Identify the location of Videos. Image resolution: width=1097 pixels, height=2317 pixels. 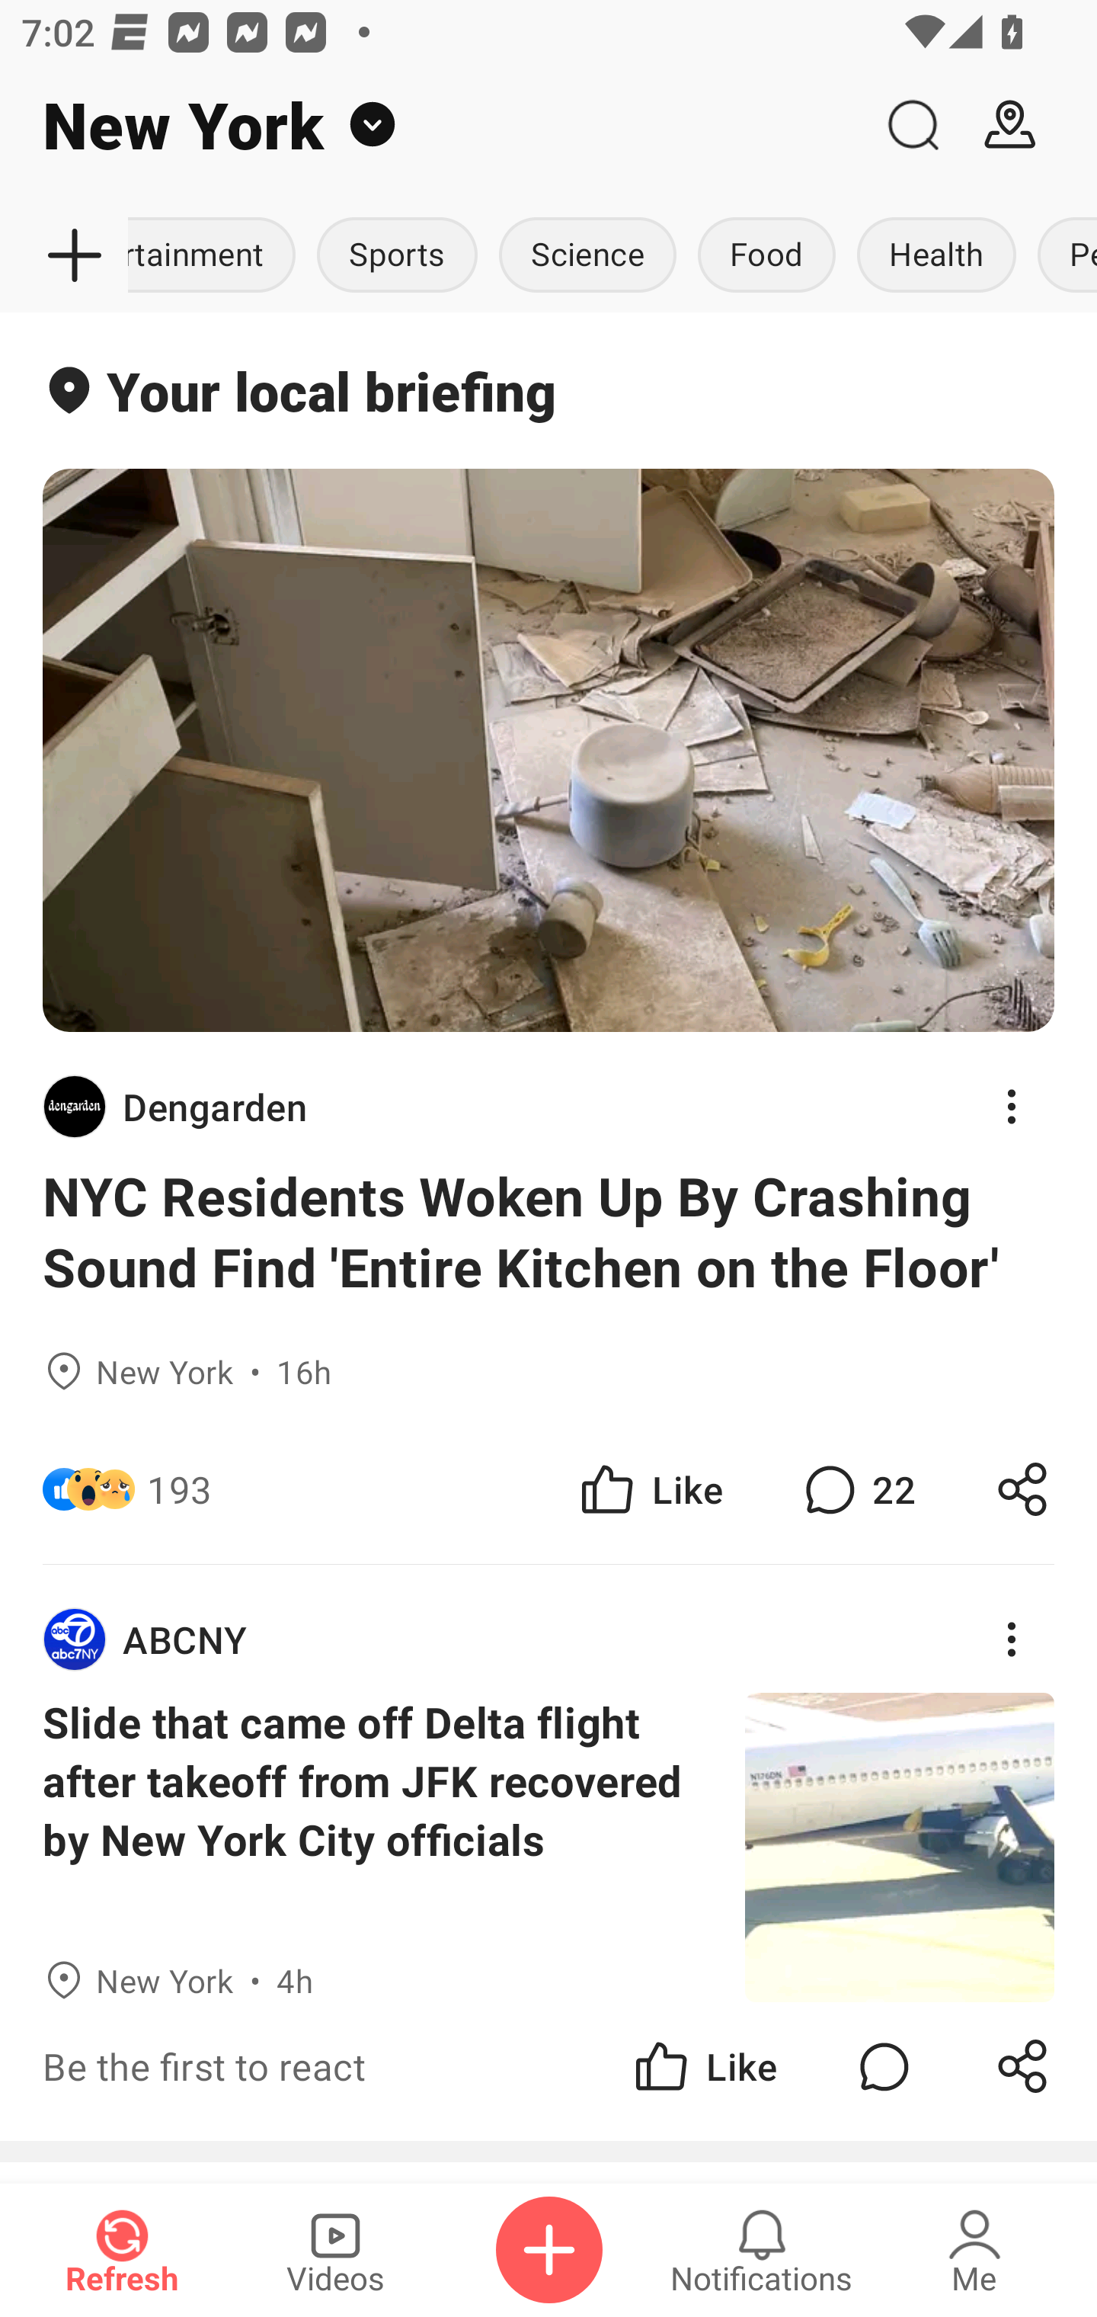
(335, 2250).